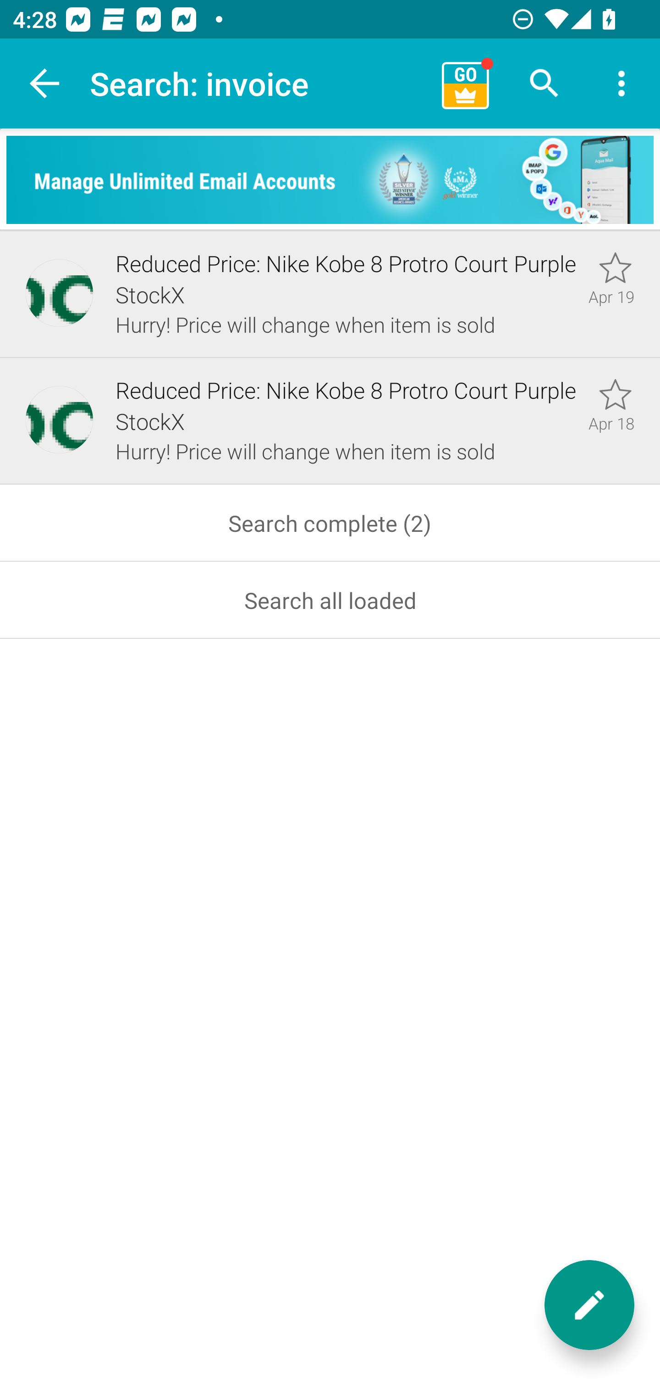 The height and width of the screenshot is (1395, 660). Describe the element at coordinates (544, 84) in the screenshot. I see `Search` at that location.